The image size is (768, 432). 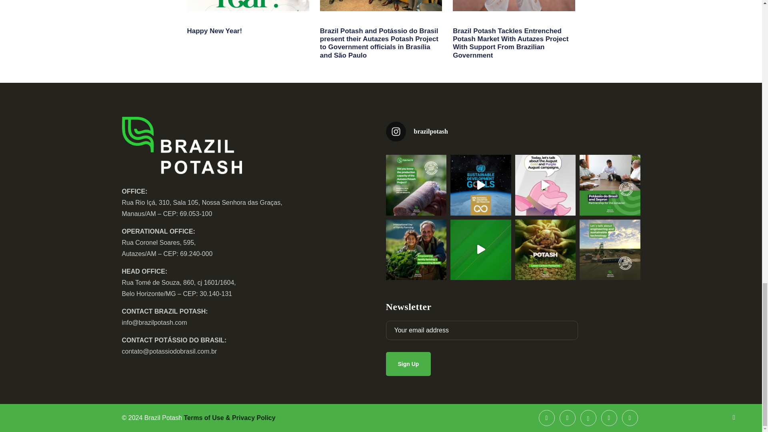 I want to click on Instagram, so click(x=567, y=418).